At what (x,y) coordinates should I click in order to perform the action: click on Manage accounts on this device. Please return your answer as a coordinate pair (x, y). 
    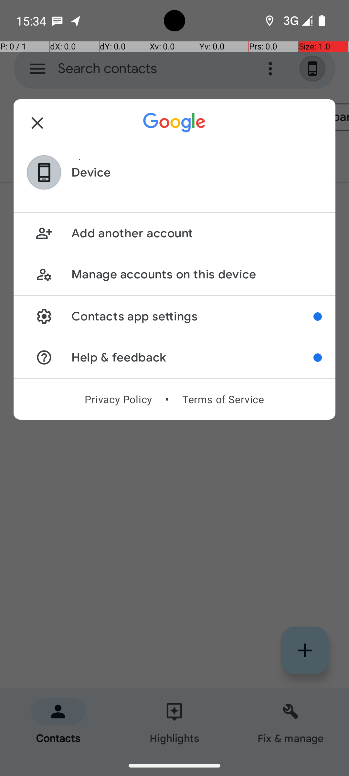
    Looking at the image, I should click on (196, 274).